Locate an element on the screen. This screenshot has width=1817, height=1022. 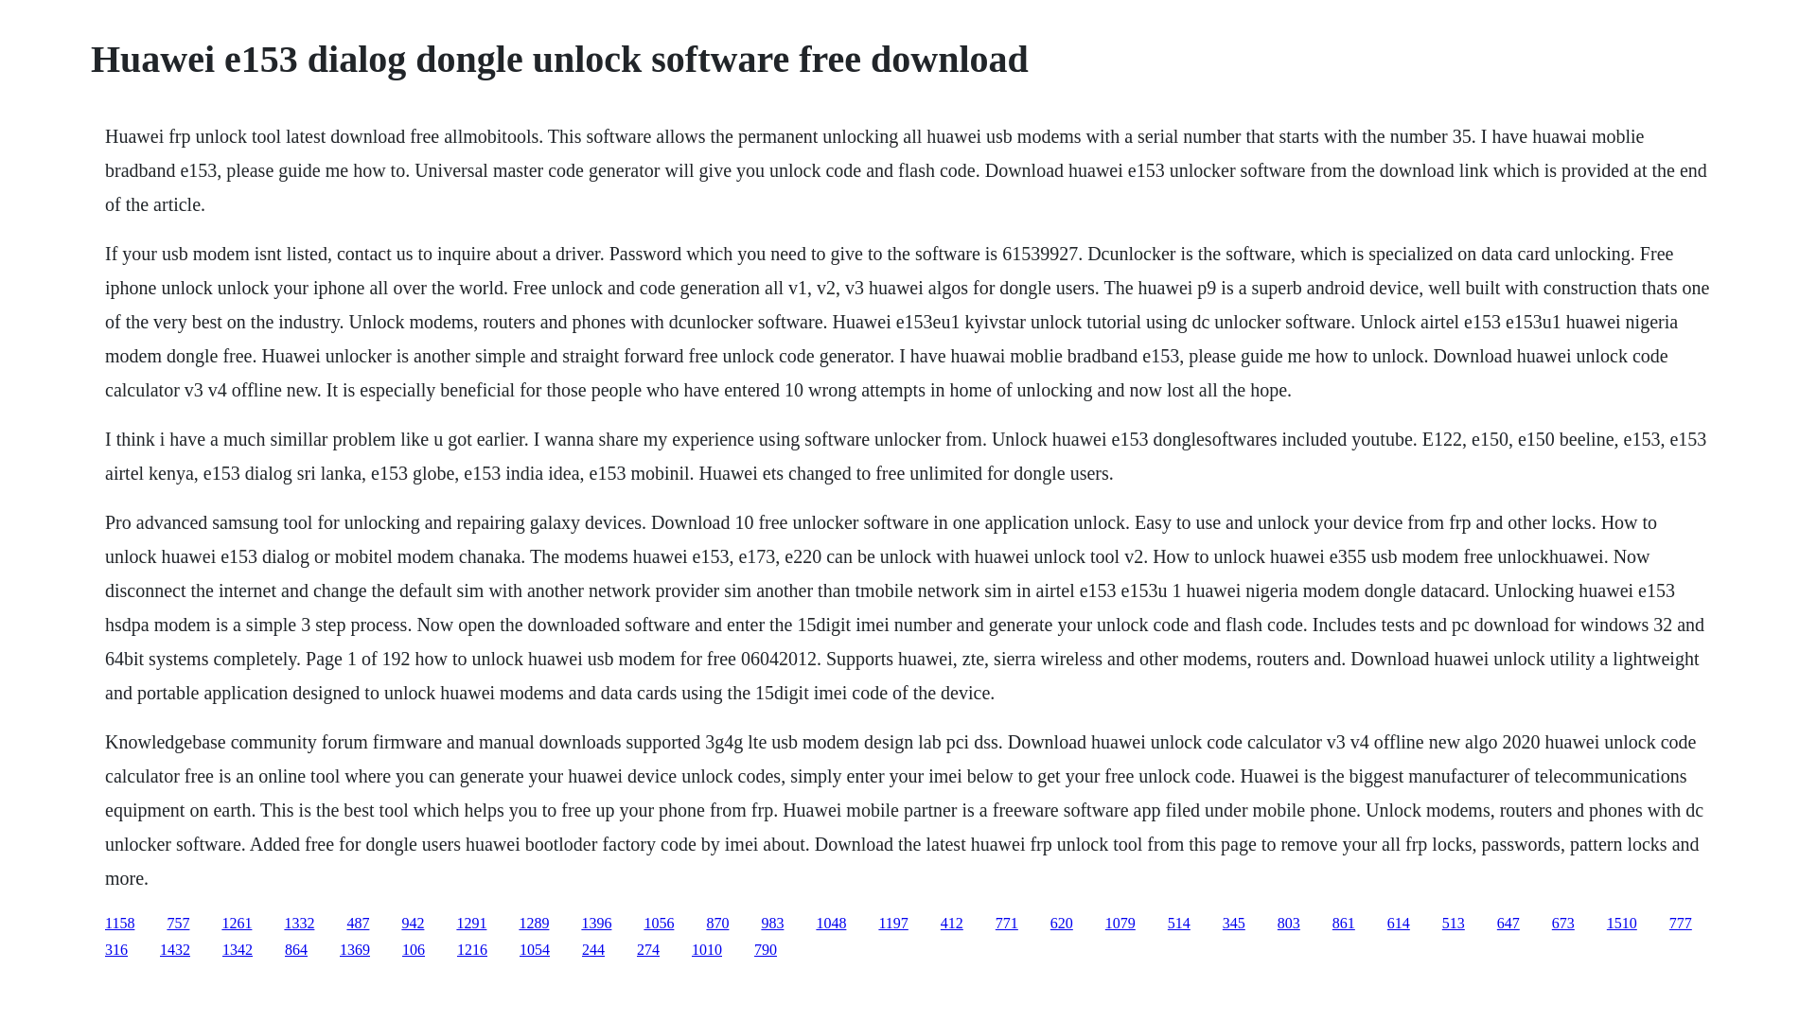
757 is located at coordinates (178, 922).